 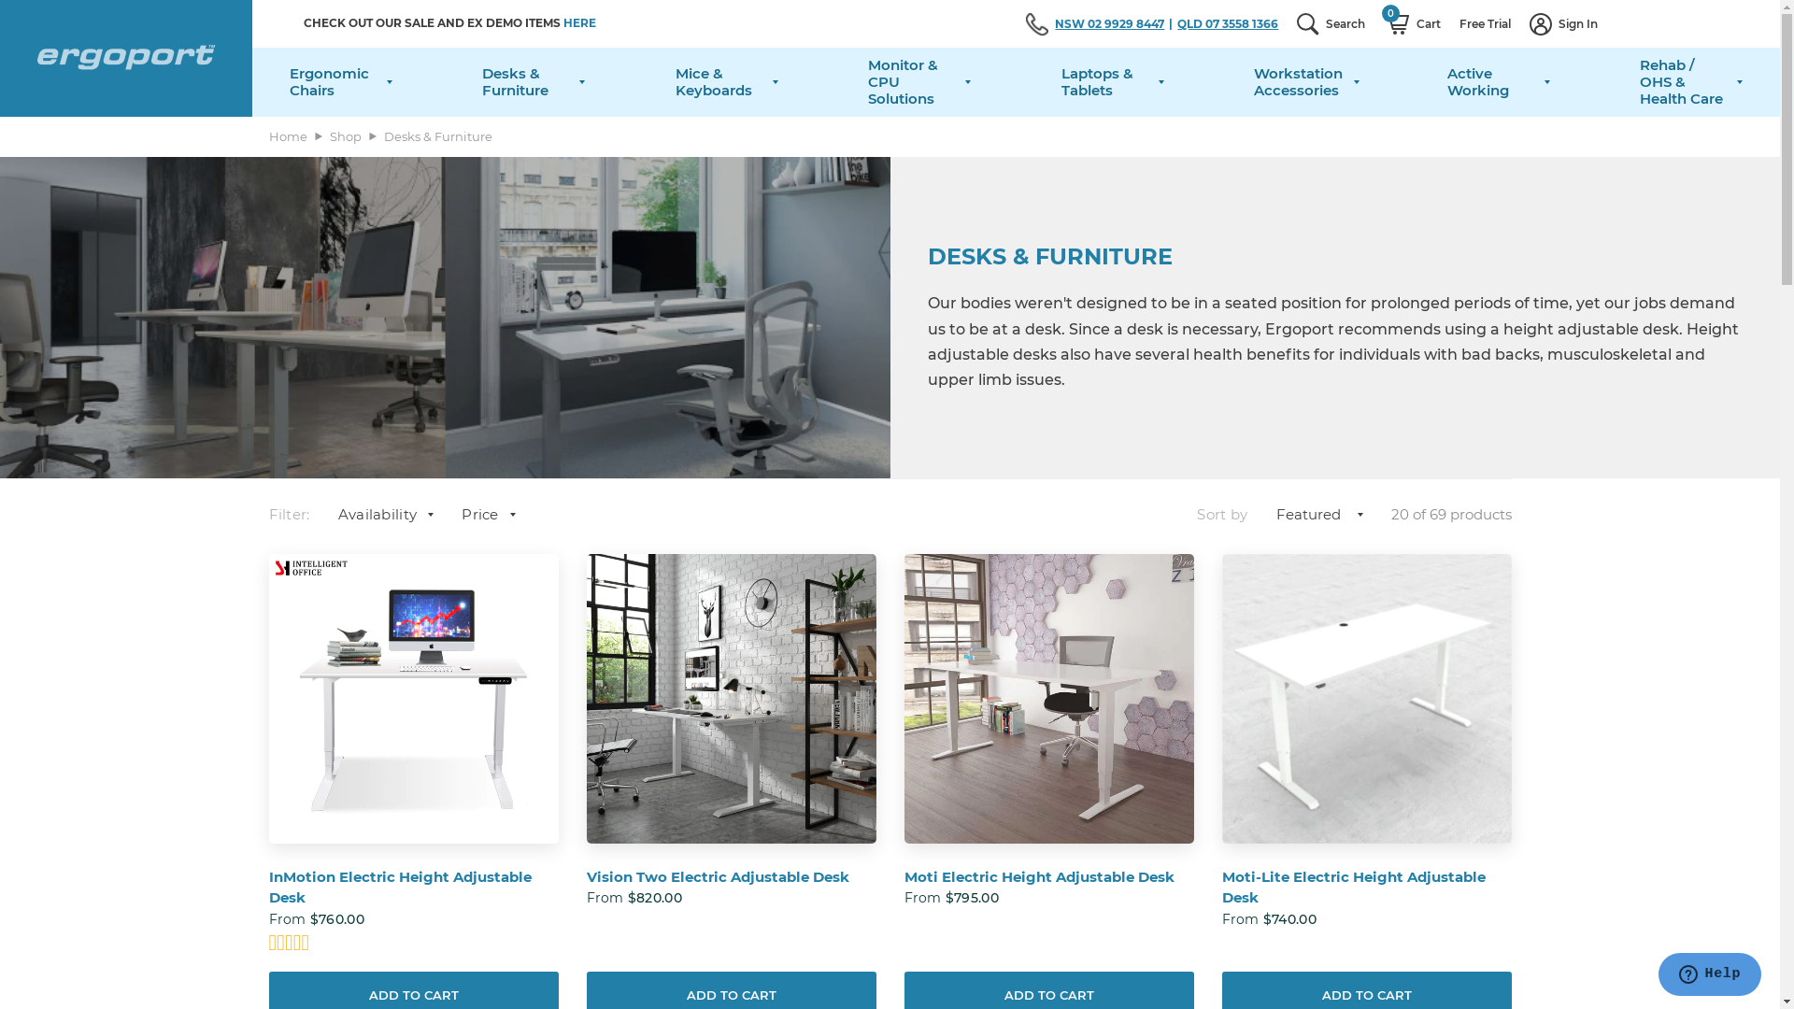 I want to click on 0
Cart, so click(x=1413, y=23).